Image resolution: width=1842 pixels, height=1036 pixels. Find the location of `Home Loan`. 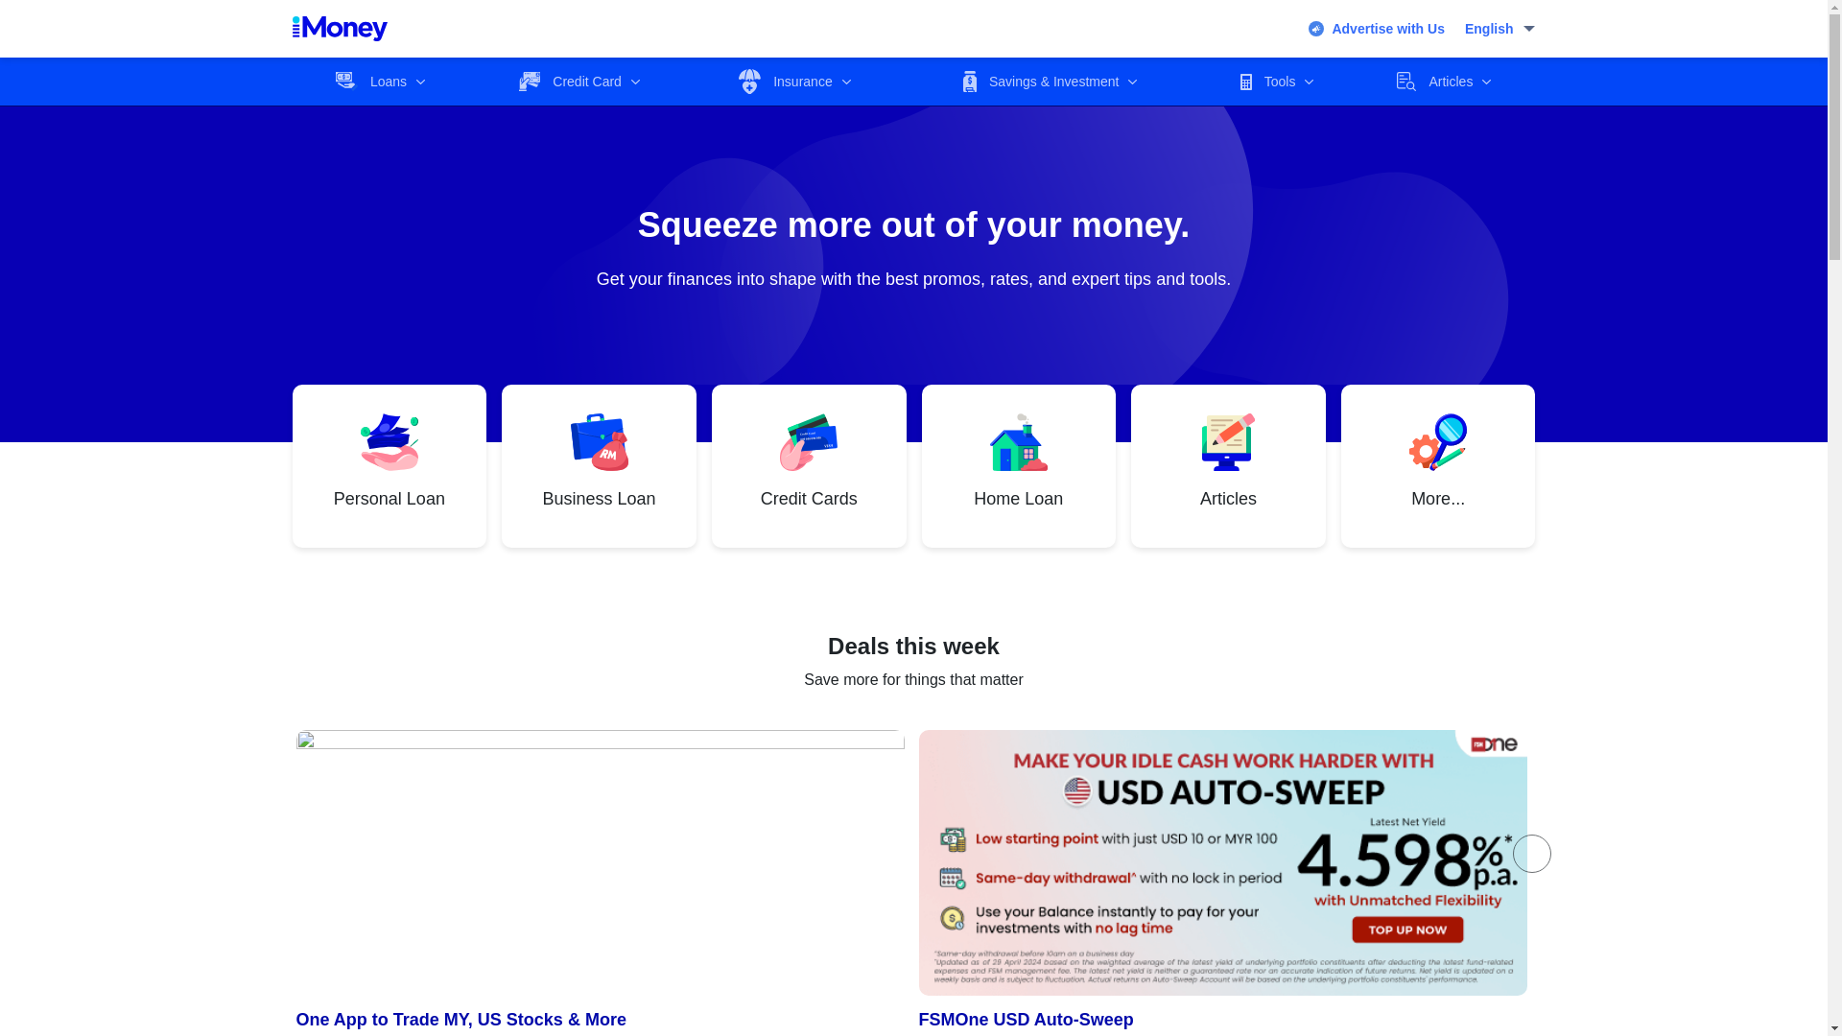

Home Loan is located at coordinates (1019, 466).